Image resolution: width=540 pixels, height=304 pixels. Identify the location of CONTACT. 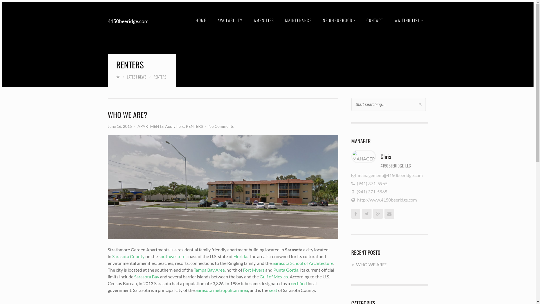
(375, 20).